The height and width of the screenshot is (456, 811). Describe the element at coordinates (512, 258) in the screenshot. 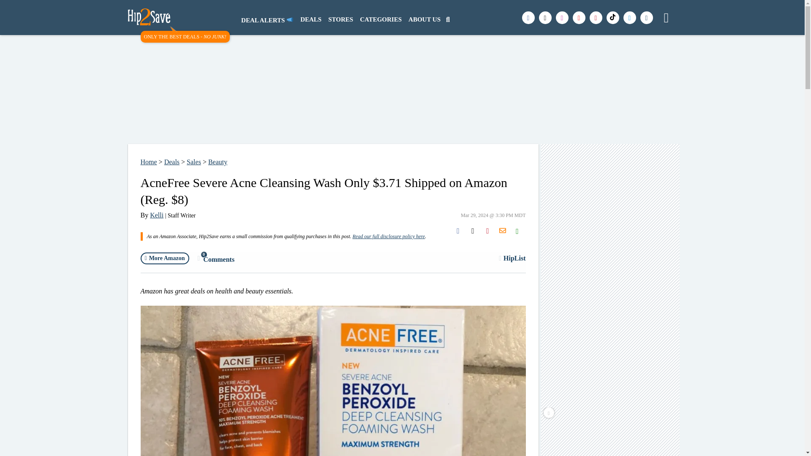

I see `HipList` at that location.